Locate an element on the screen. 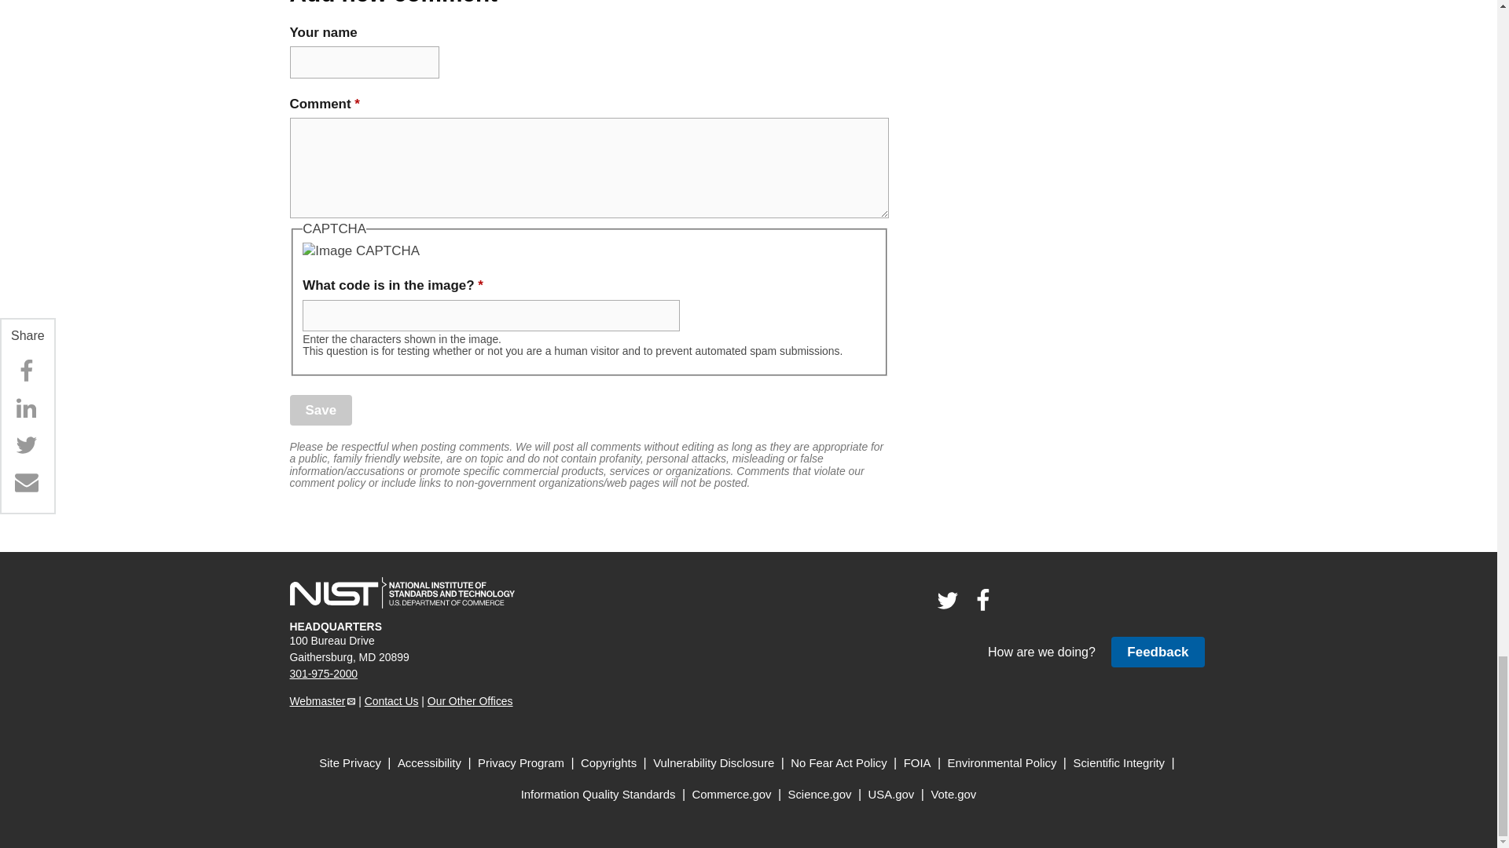 Image resolution: width=1509 pixels, height=848 pixels. Provide feedback is located at coordinates (1157, 652).